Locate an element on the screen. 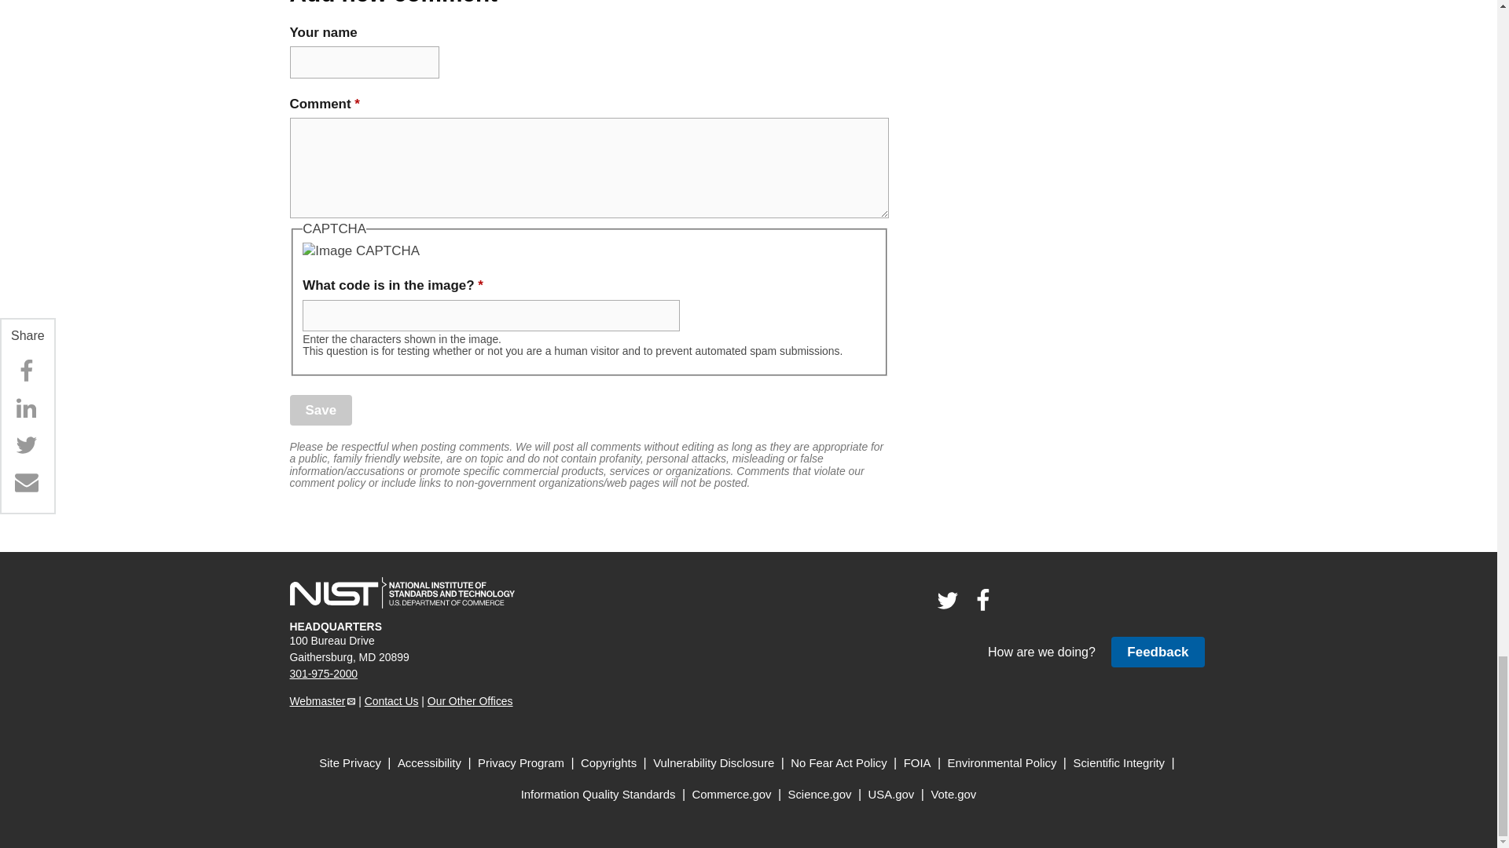 Image resolution: width=1509 pixels, height=848 pixels. Provide feedback is located at coordinates (1157, 652).